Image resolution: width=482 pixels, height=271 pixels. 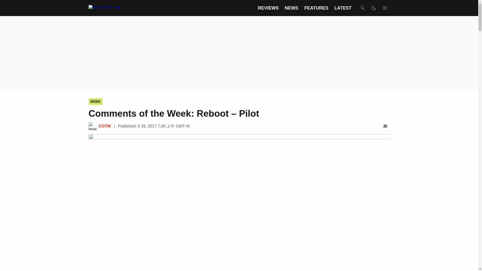 I want to click on Dark Mode, so click(x=374, y=8).